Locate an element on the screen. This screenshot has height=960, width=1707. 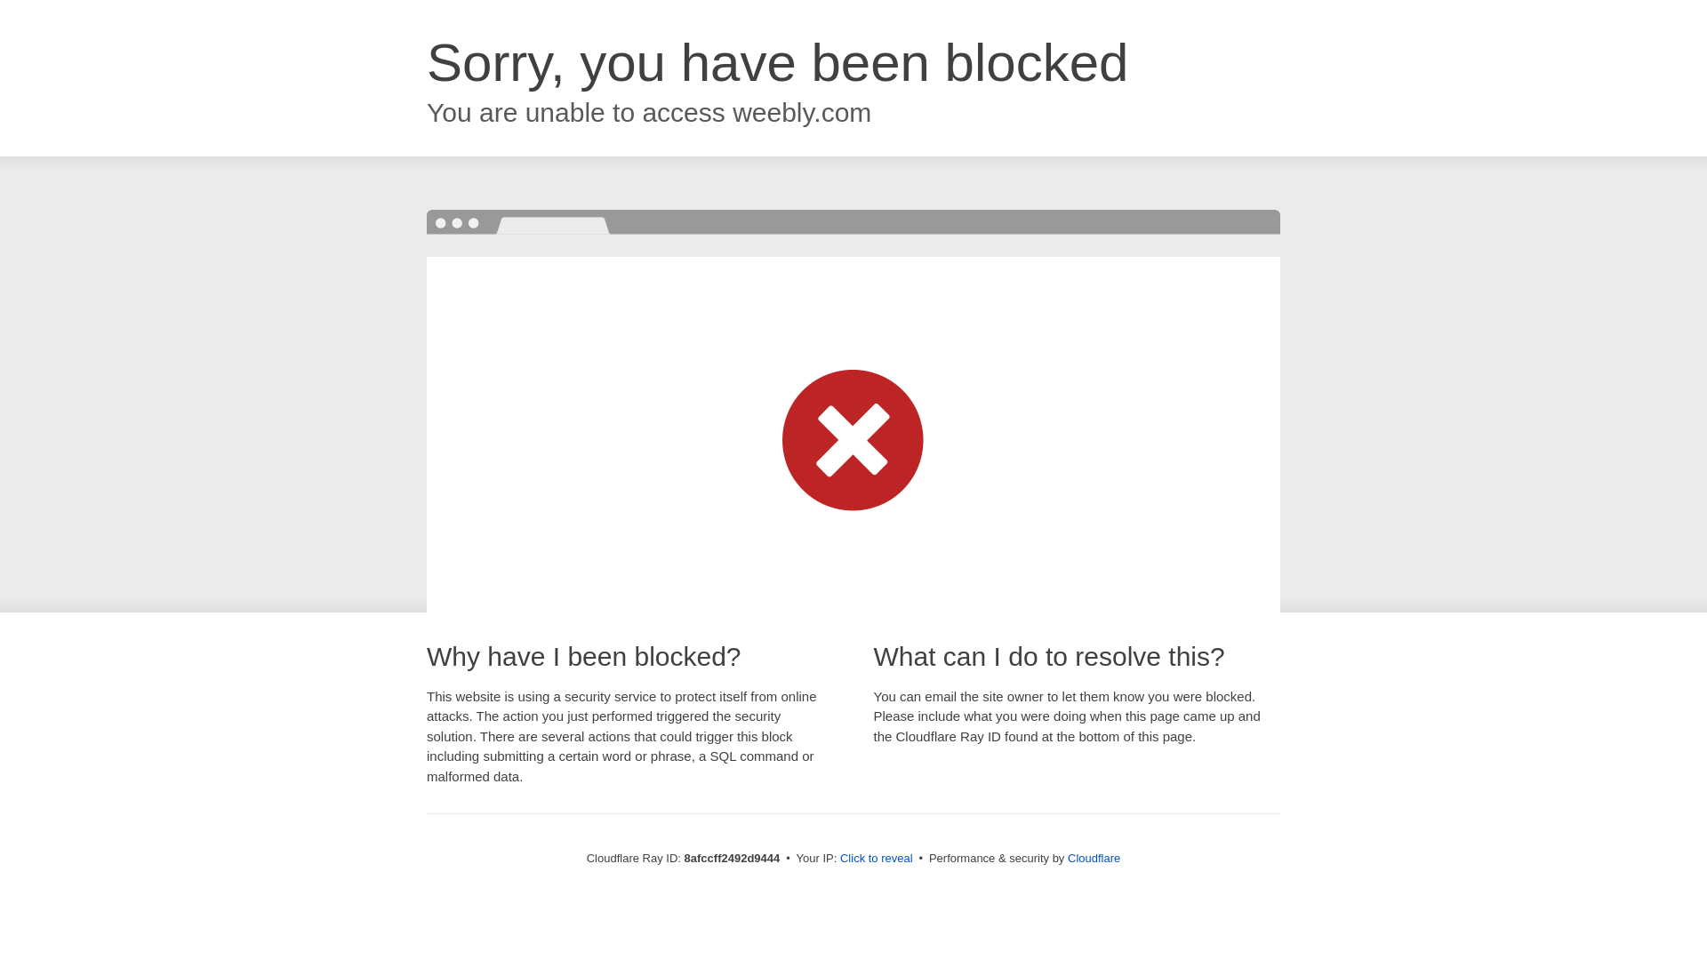
Click to reveal is located at coordinates (877, 859).